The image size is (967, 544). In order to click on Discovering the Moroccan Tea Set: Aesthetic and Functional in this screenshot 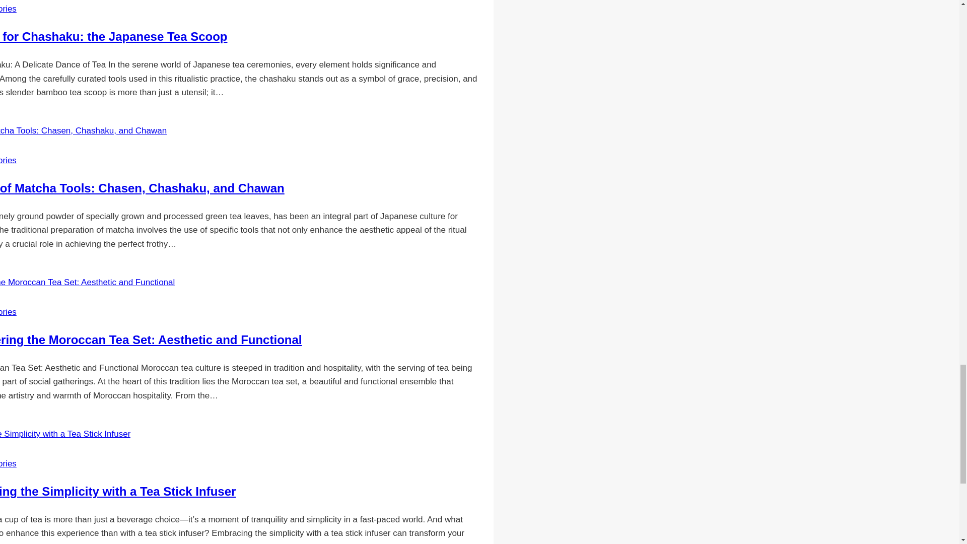, I will do `click(151, 339)`.